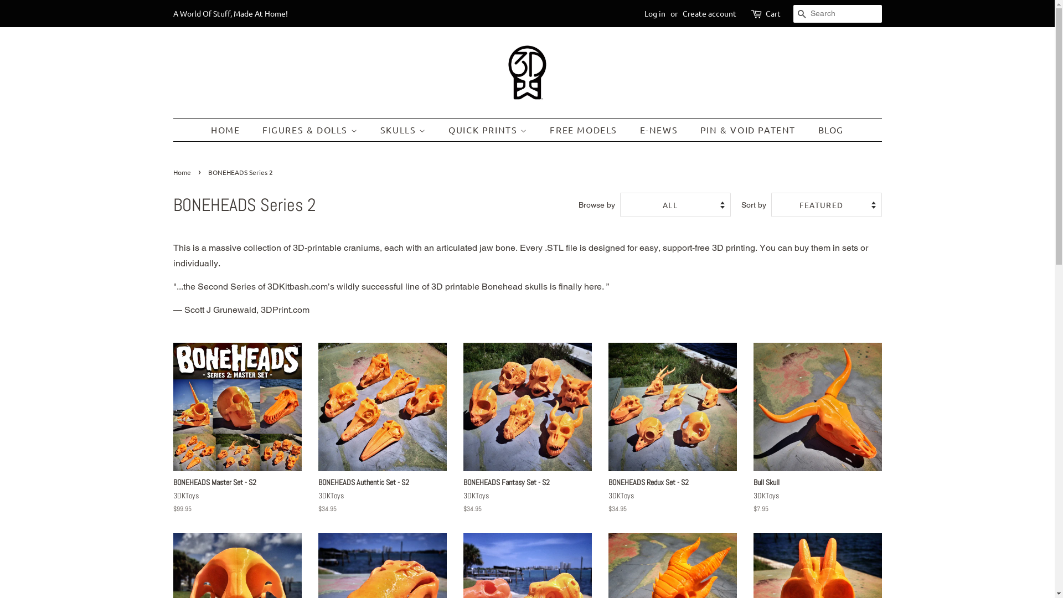 This screenshot has width=1063, height=598. Describe the element at coordinates (827, 130) in the screenshot. I see `BLOG` at that location.